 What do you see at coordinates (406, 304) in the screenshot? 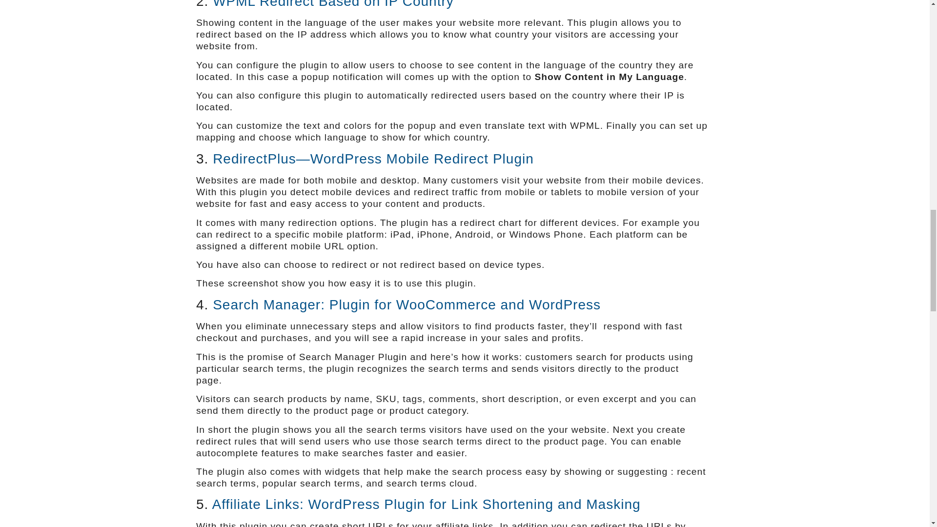
I see `Search Manager: Plugin for WooCommerce and WordPress` at bounding box center [406, 304].